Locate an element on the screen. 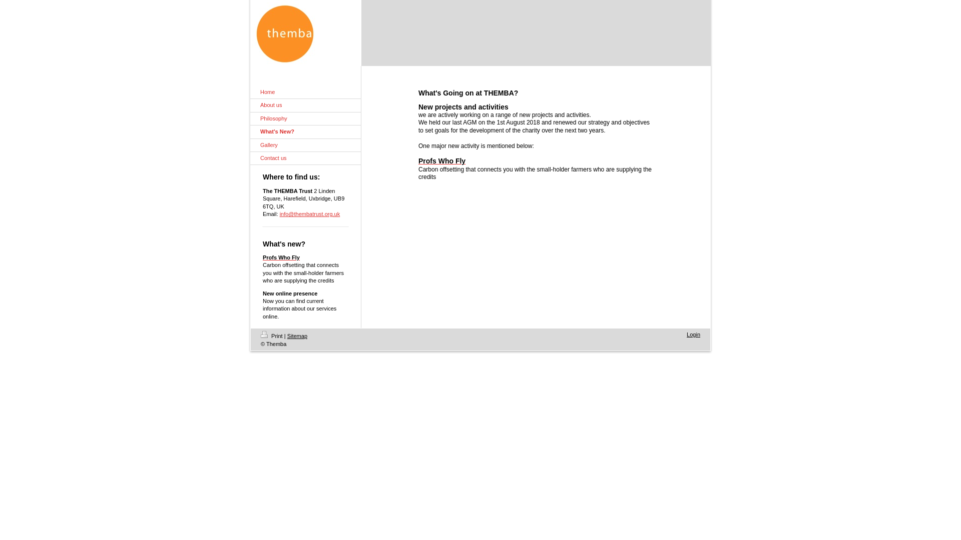 The width and height of the screenshot is (961, 540). Home is located at coordinates (305, 92).